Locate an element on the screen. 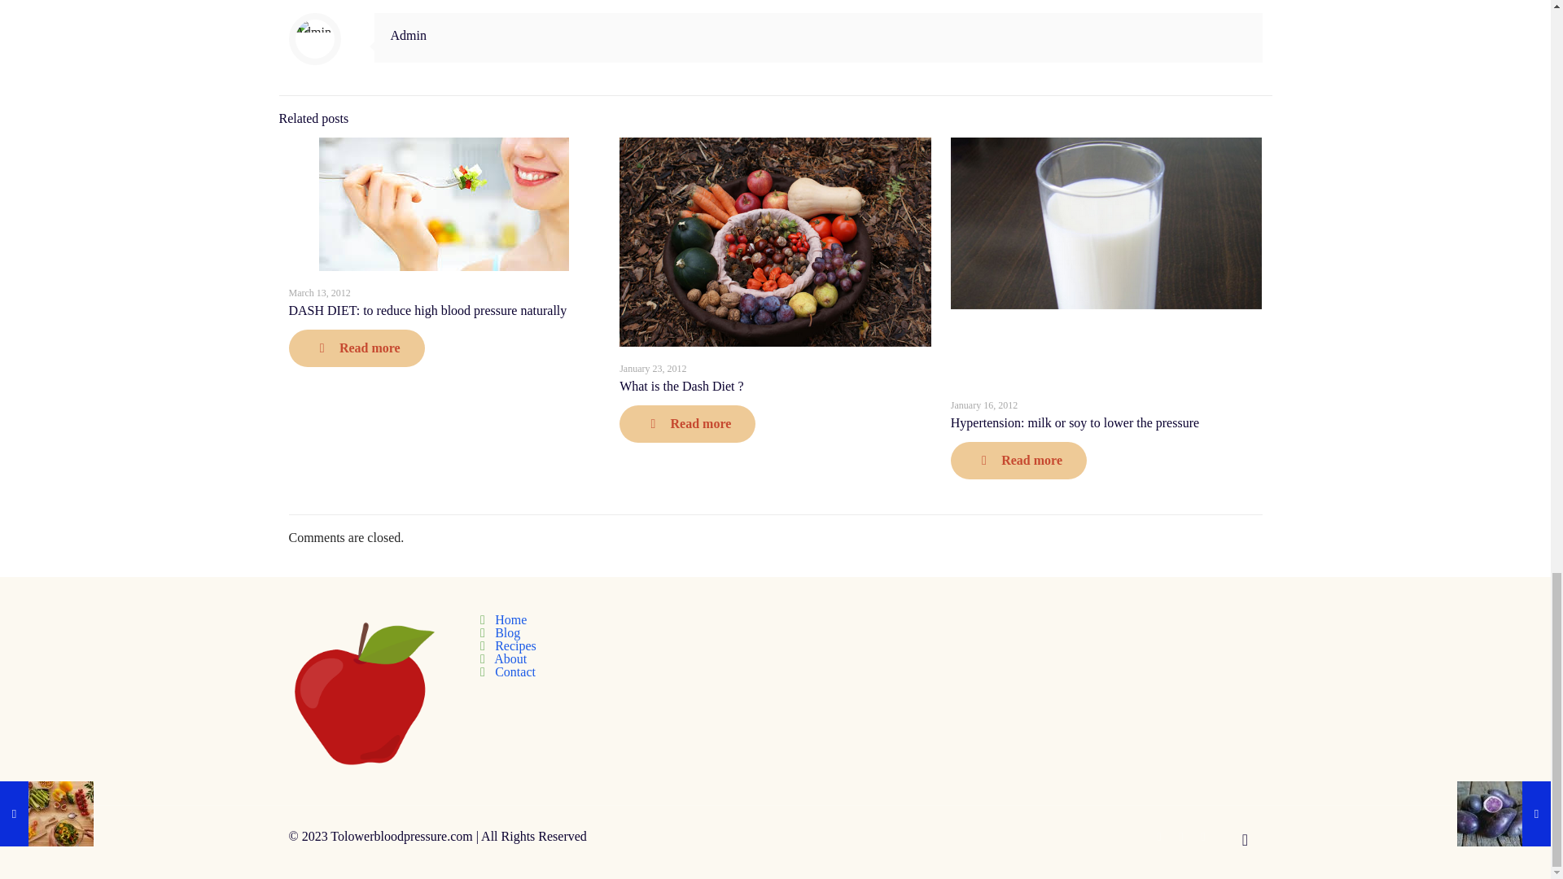 Image resolution: width=1563 pixels, height=879 pixels. Read more is located at coordinates (355, 348).